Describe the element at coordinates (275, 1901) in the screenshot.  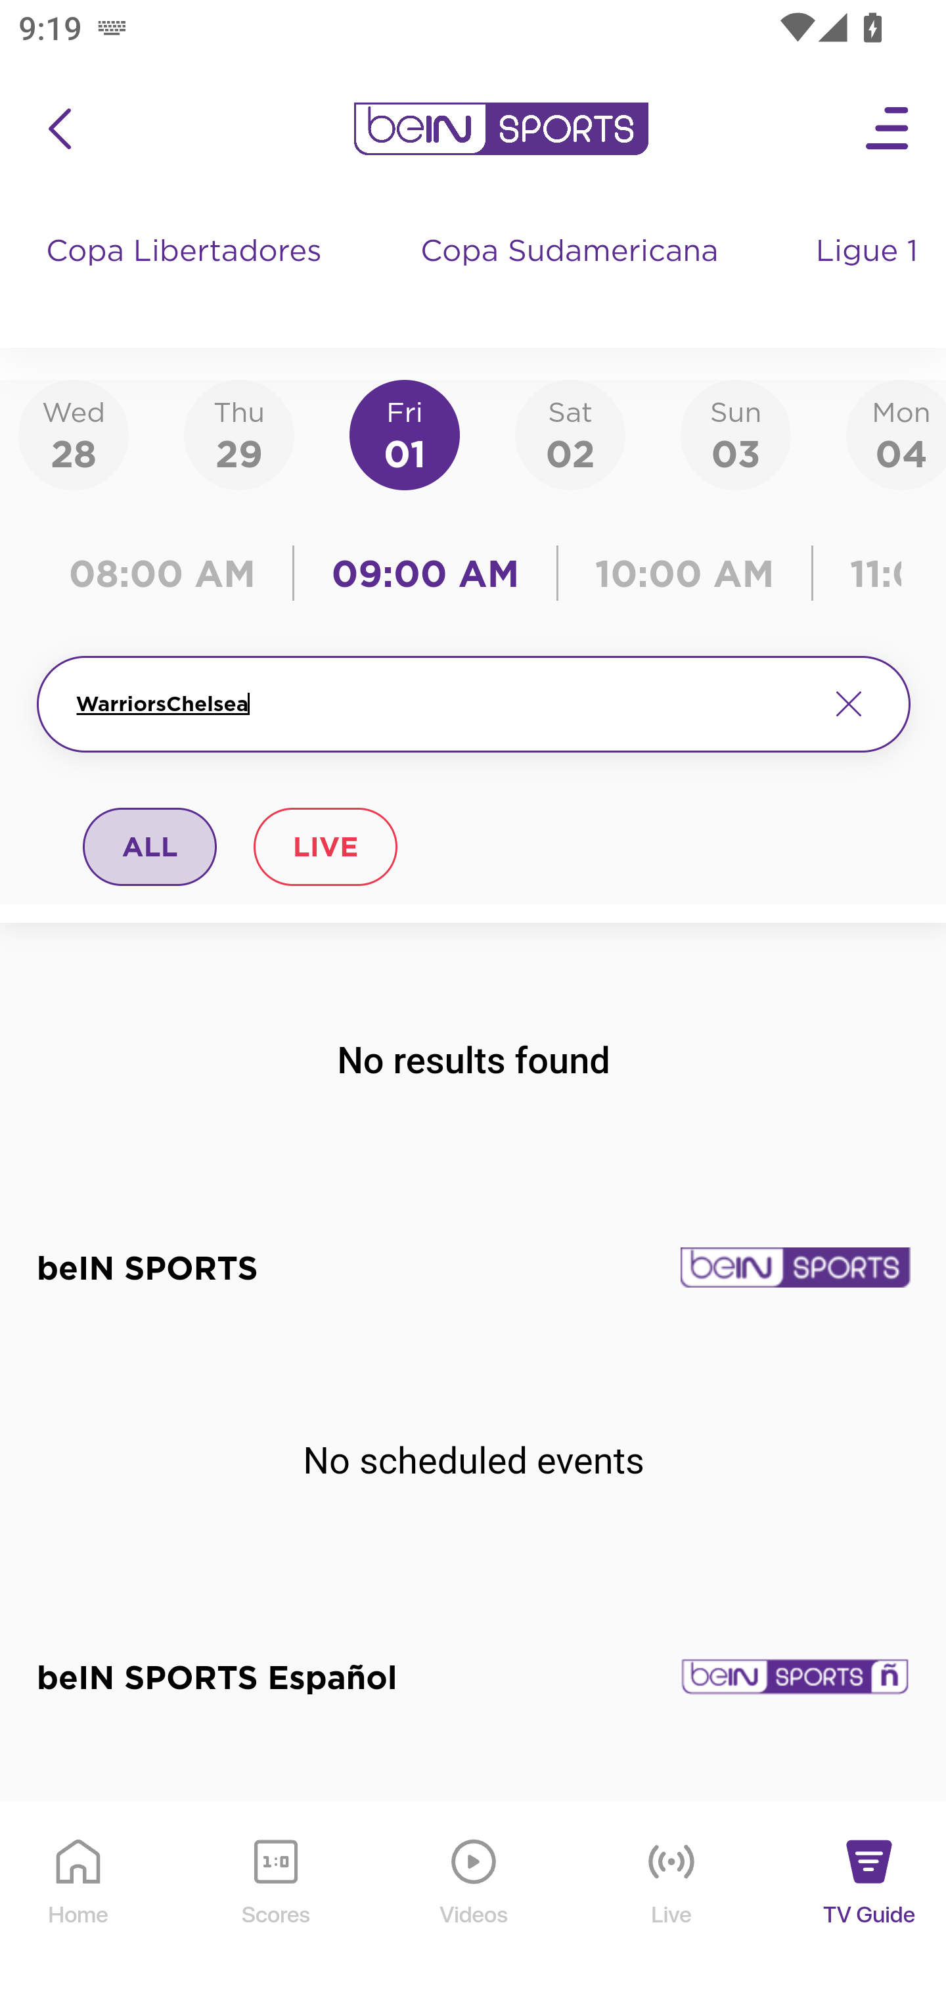
I see `Scores Scores Icon Scores` at that location.